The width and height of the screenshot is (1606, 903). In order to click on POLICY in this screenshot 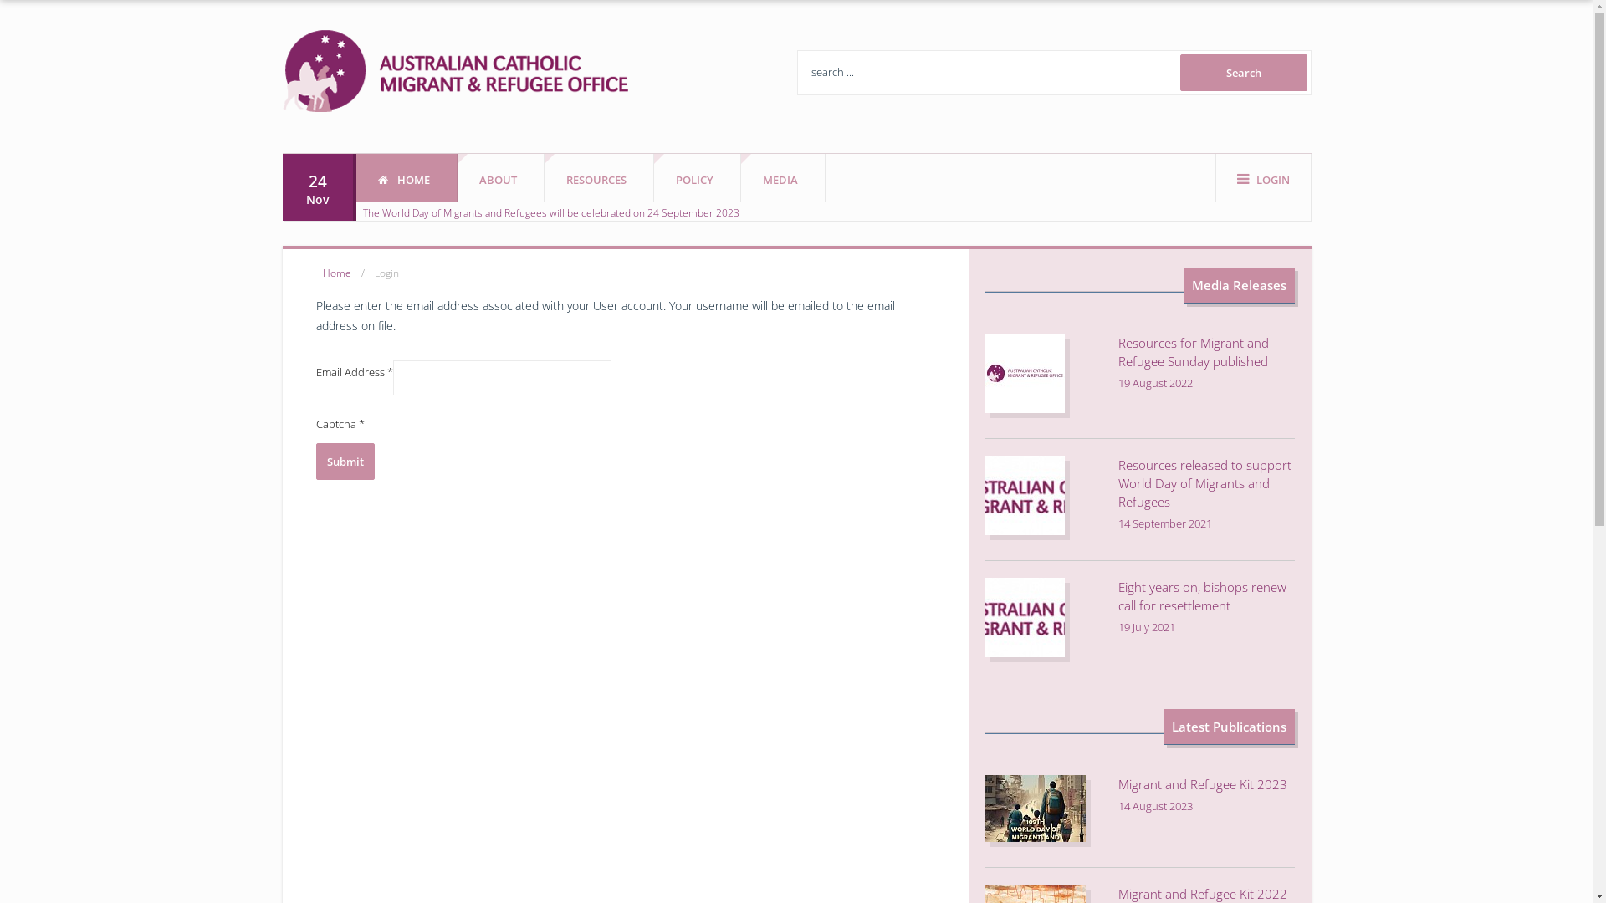, I will do `click(698, 177)`.